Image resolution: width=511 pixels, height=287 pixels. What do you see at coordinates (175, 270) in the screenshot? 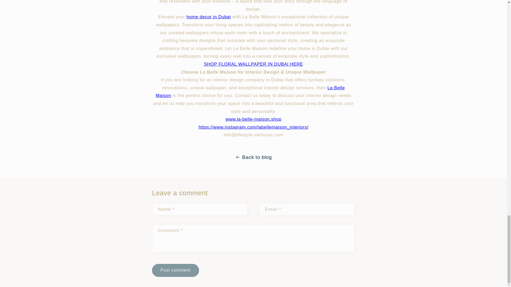
I see `Post comment` at bounding box center [175, 270].